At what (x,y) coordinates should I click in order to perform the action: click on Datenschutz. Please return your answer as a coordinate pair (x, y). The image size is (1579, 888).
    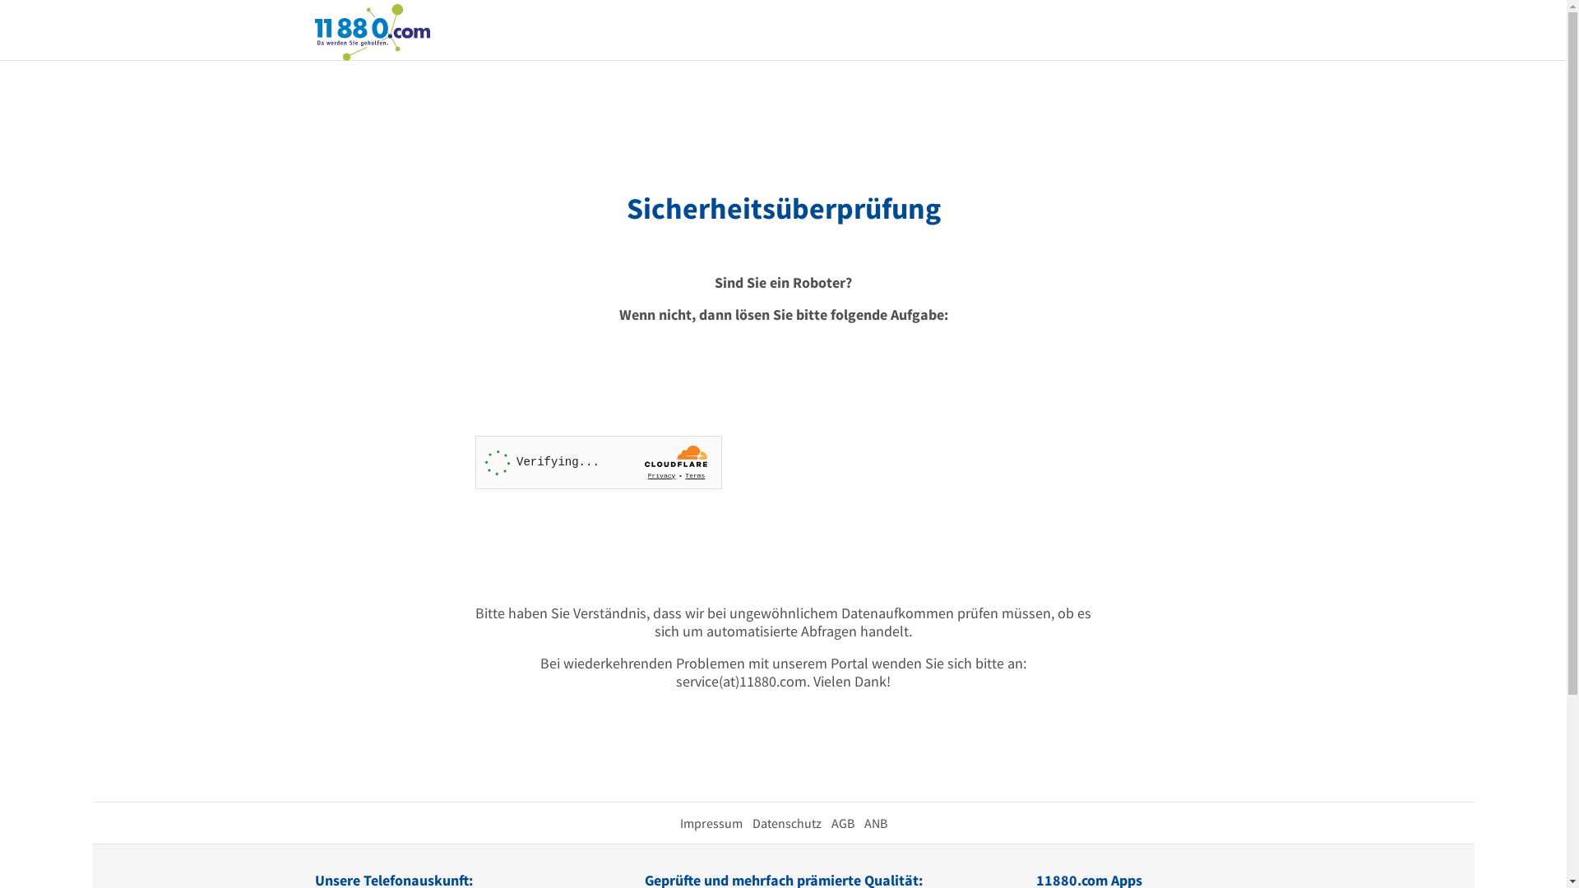
    Looking at the image, I should click on (786, 823).